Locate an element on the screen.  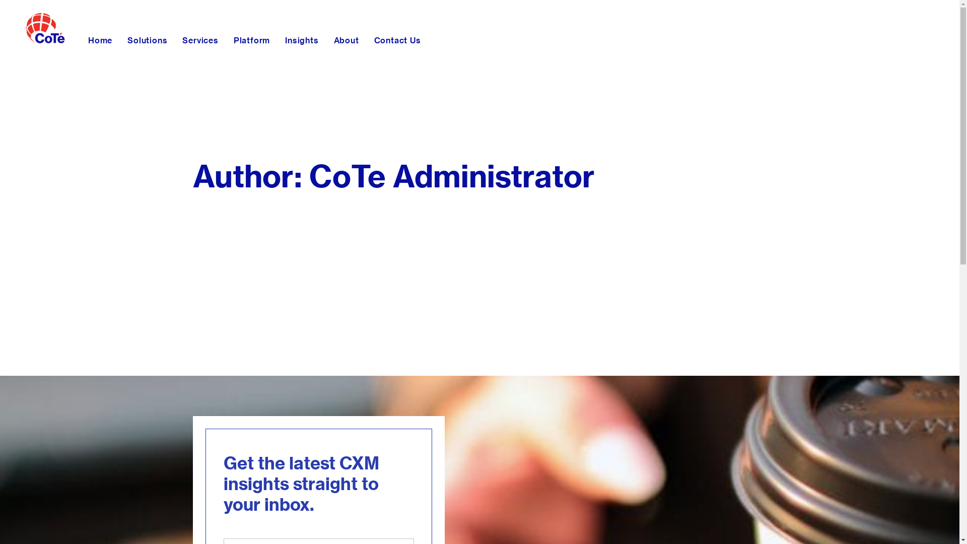
Platform is located at coordinates (252, 41).